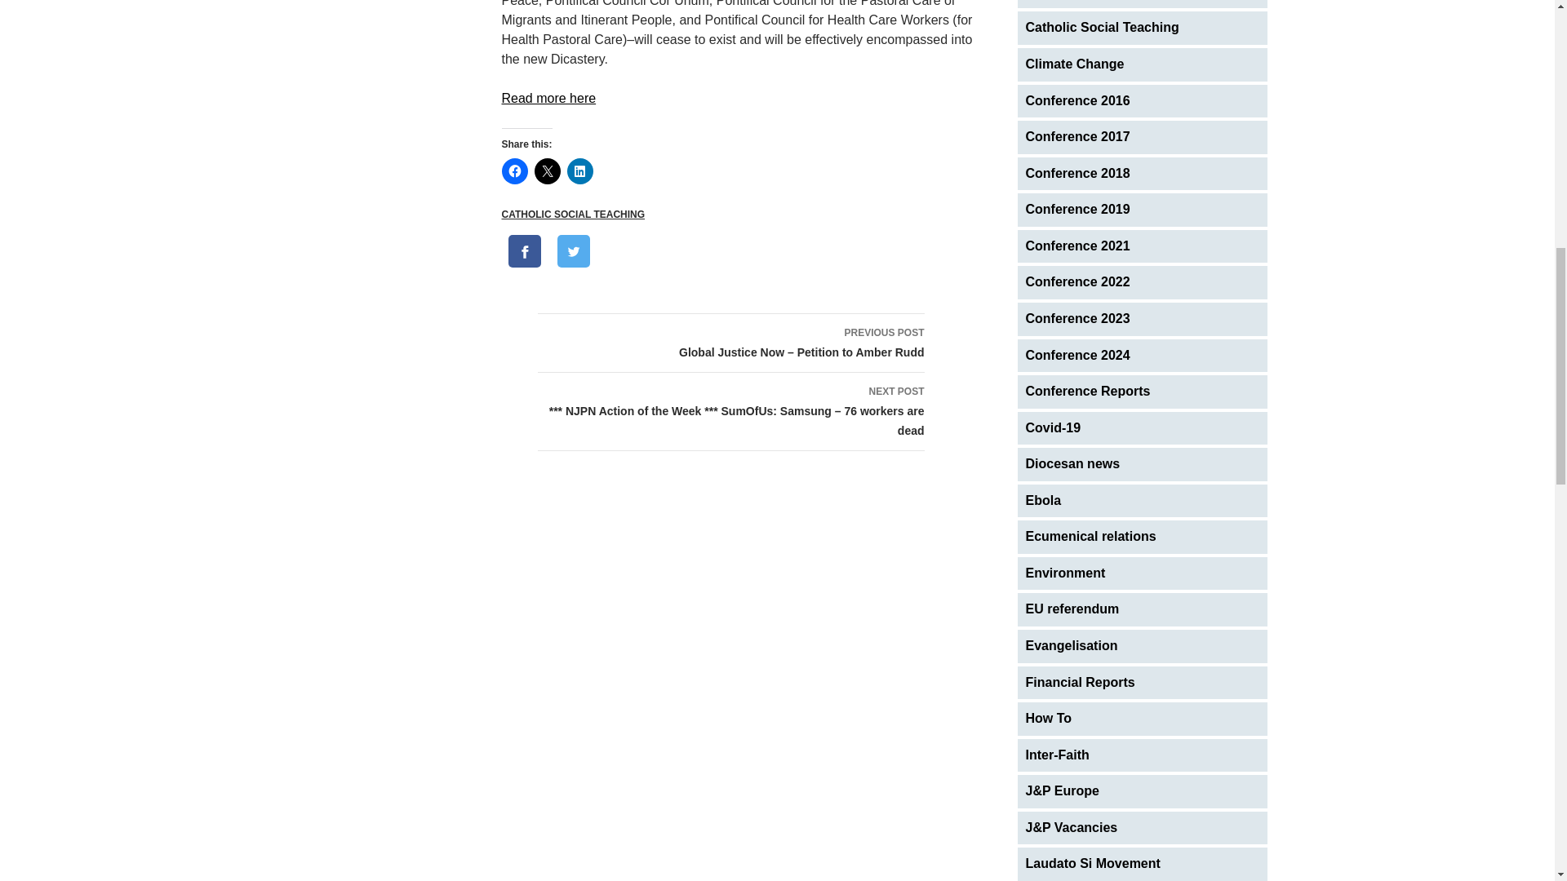  Describe the element at coordinates (573, 214) in the screenshot. I see `CATHOLIC SOCIAL TEACHING` at that location.